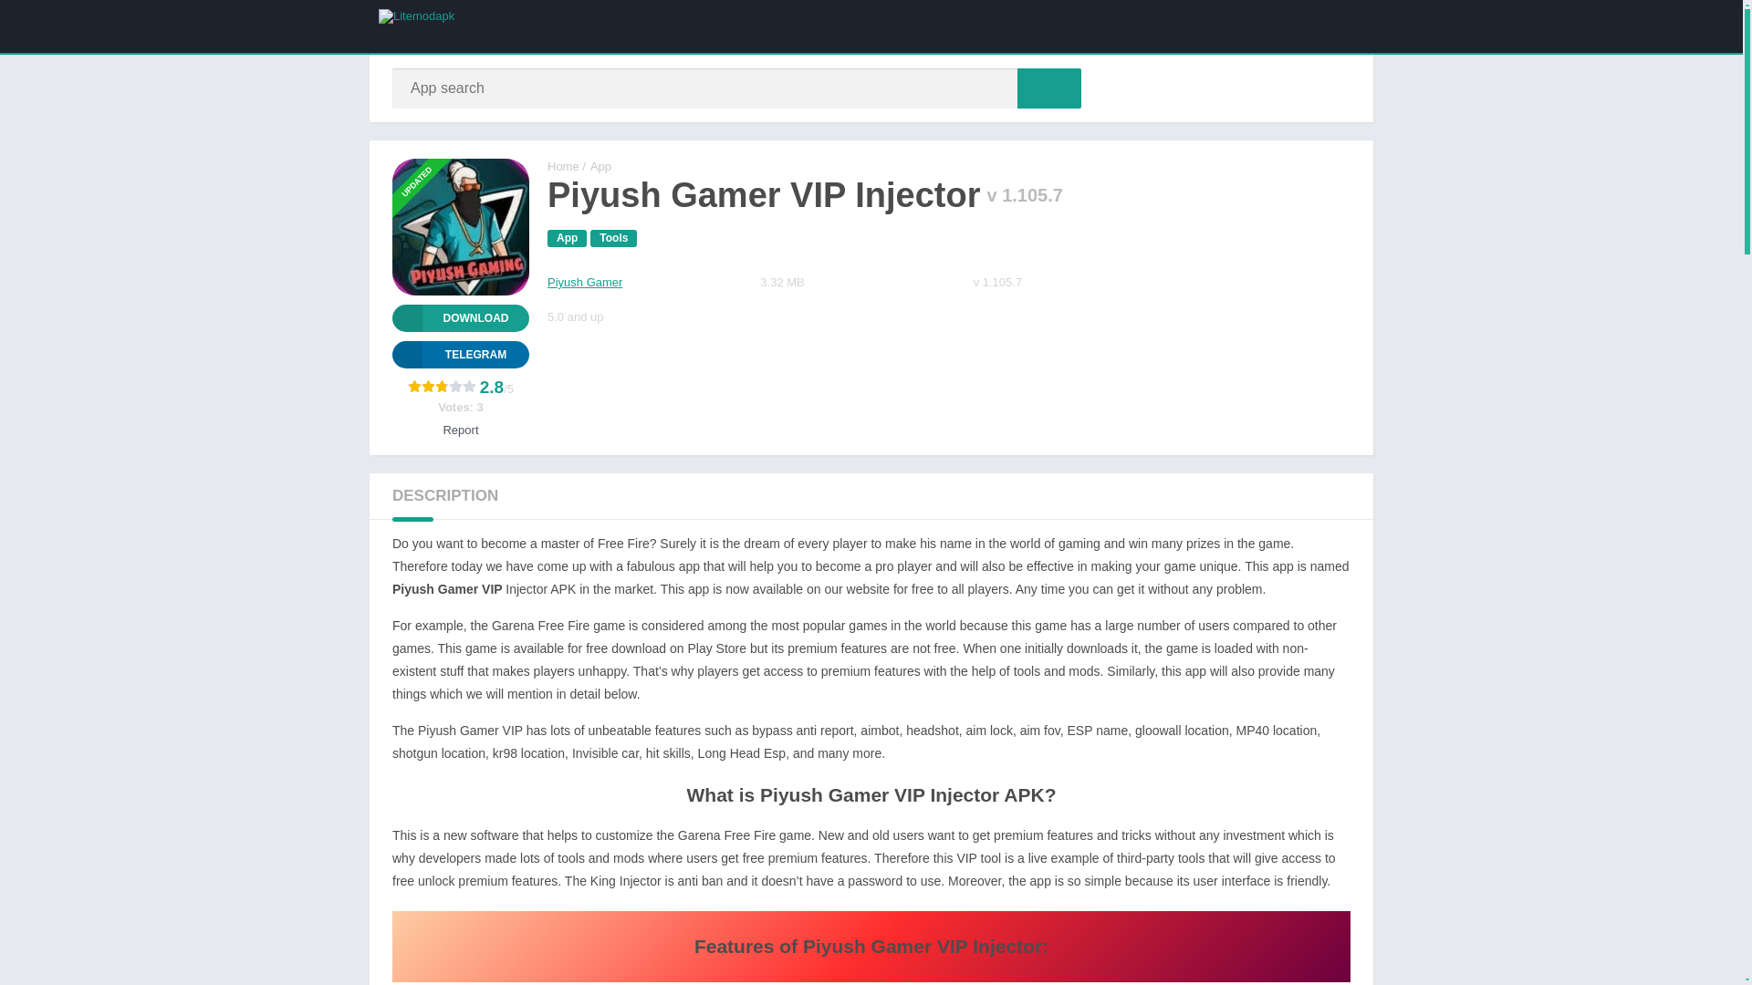  Describe the element at coordinates (600, 166) in the screenshot. I see `App` at that location.